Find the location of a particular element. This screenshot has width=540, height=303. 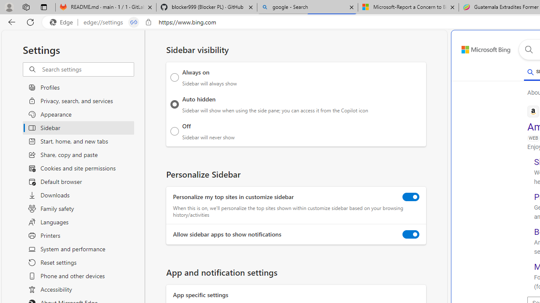

Personalize my top sites in customize sidebar is located at coordinates (411, 197).